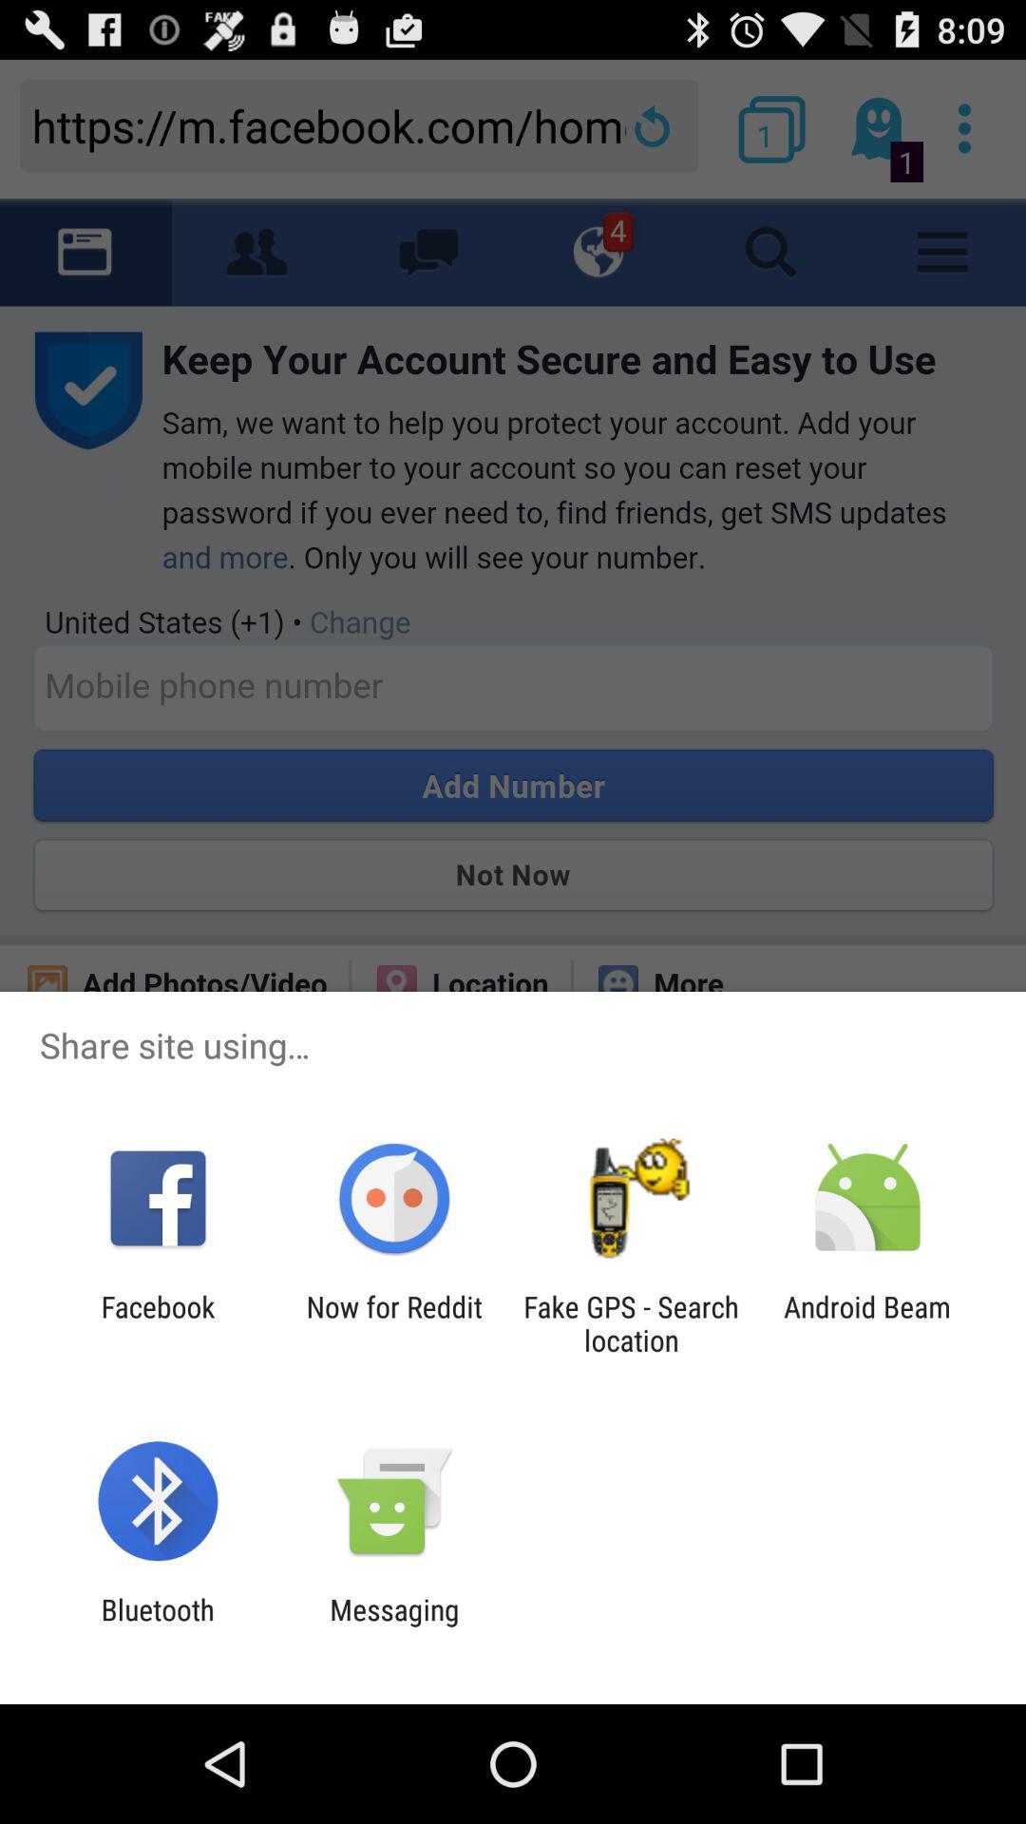  Describe the element at coordinates (867, 1323) in the screenshot. I see `open icon next to fake gps search item` at that location.